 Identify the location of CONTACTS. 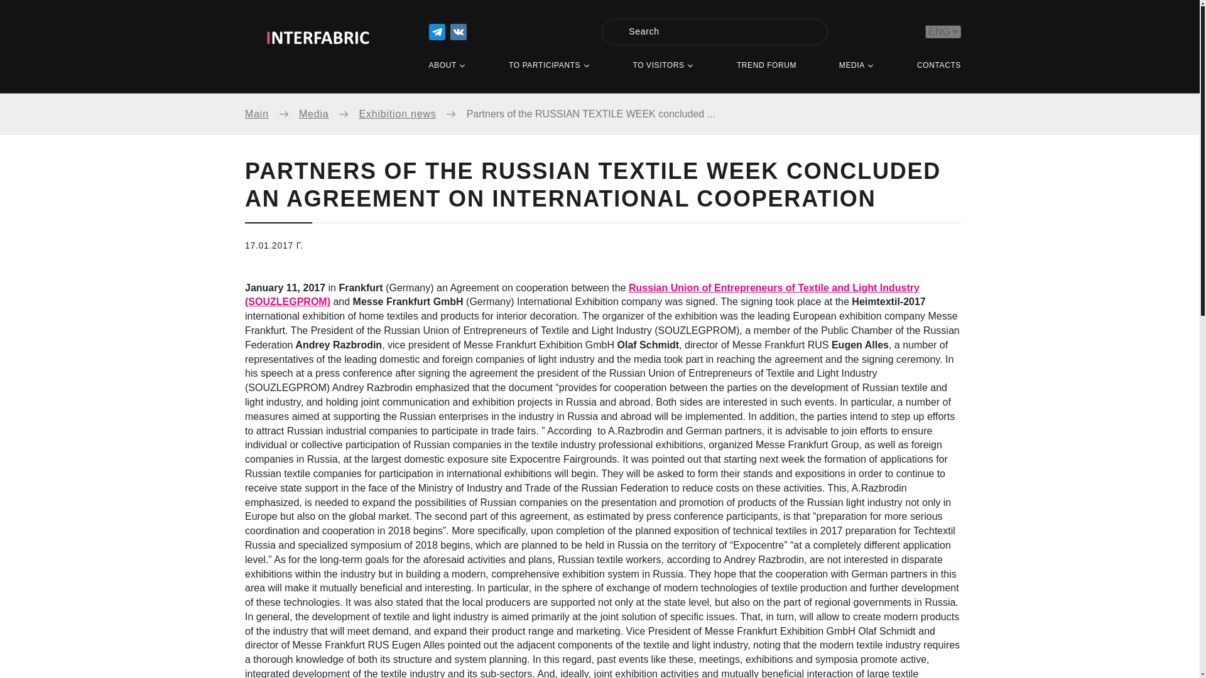
(938, 67).